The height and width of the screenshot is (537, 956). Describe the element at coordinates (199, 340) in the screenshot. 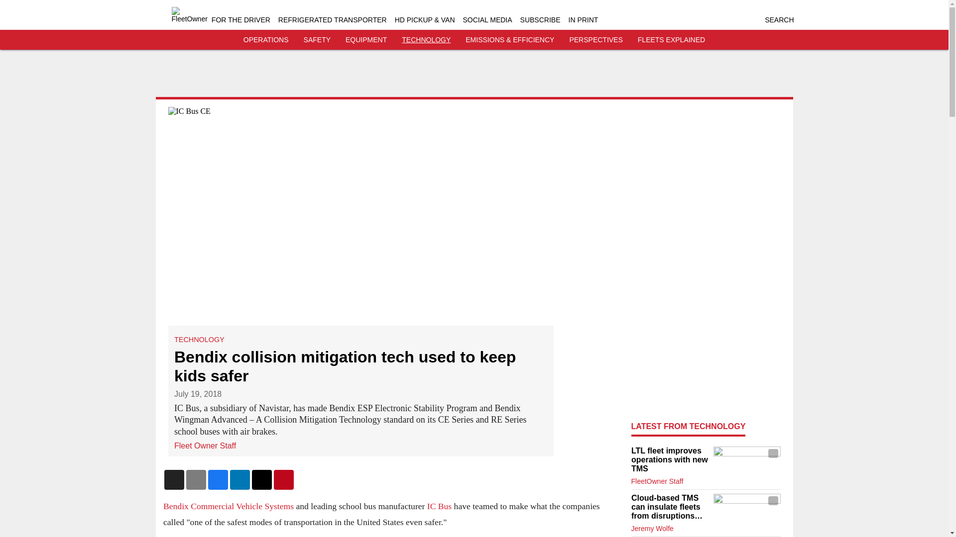

I see `TECHNOLOGY` at that location.